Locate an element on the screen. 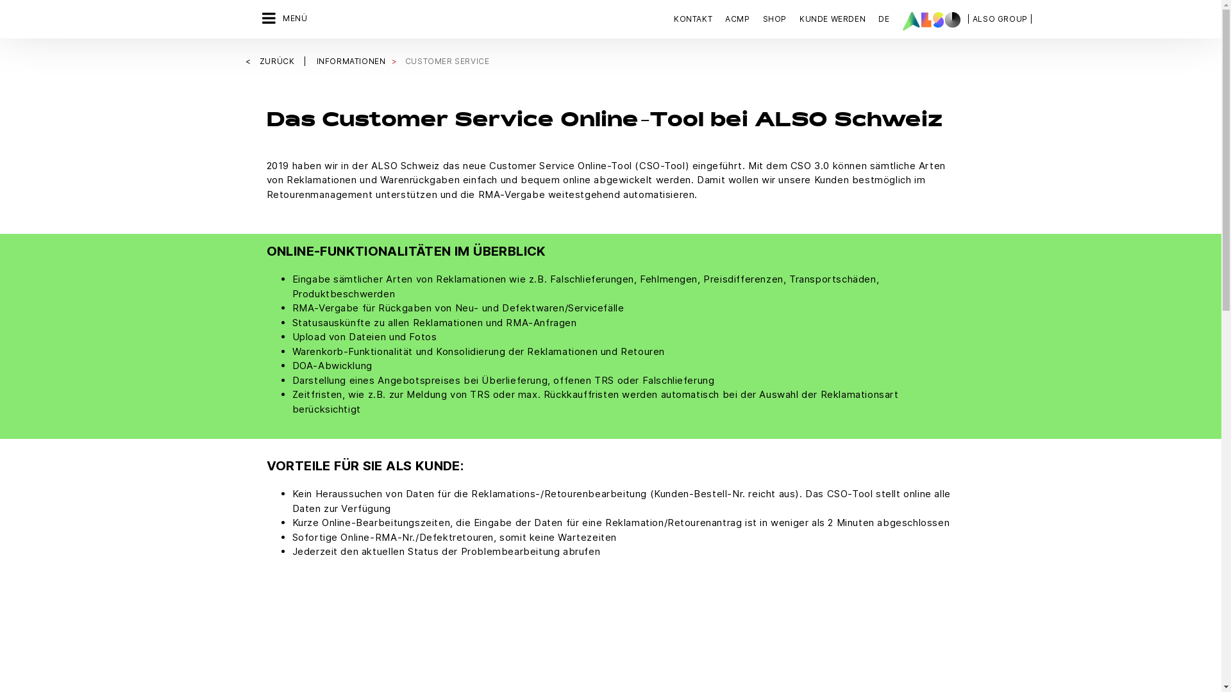 This screenshot has height=692, width=1231. | ALSO GROUP | is located at coordinates (1000, 19).